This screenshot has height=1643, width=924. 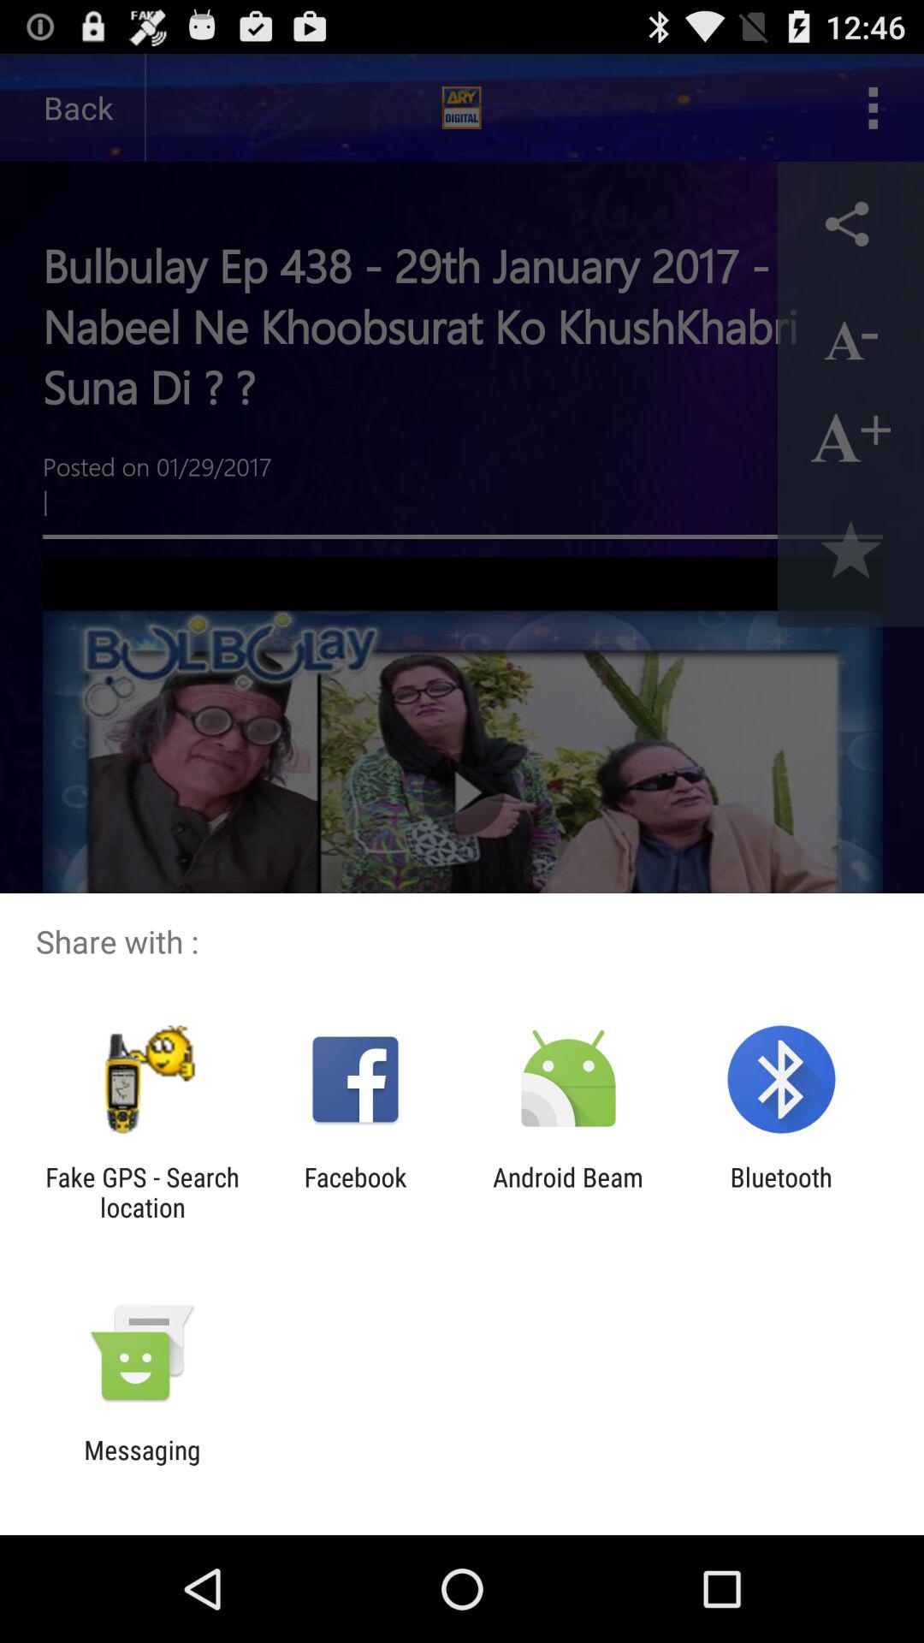 What do you see at coordinates (568, 1192) in the screenshot?
I see `tap the android beam app` at bounding box center [568, 1192].